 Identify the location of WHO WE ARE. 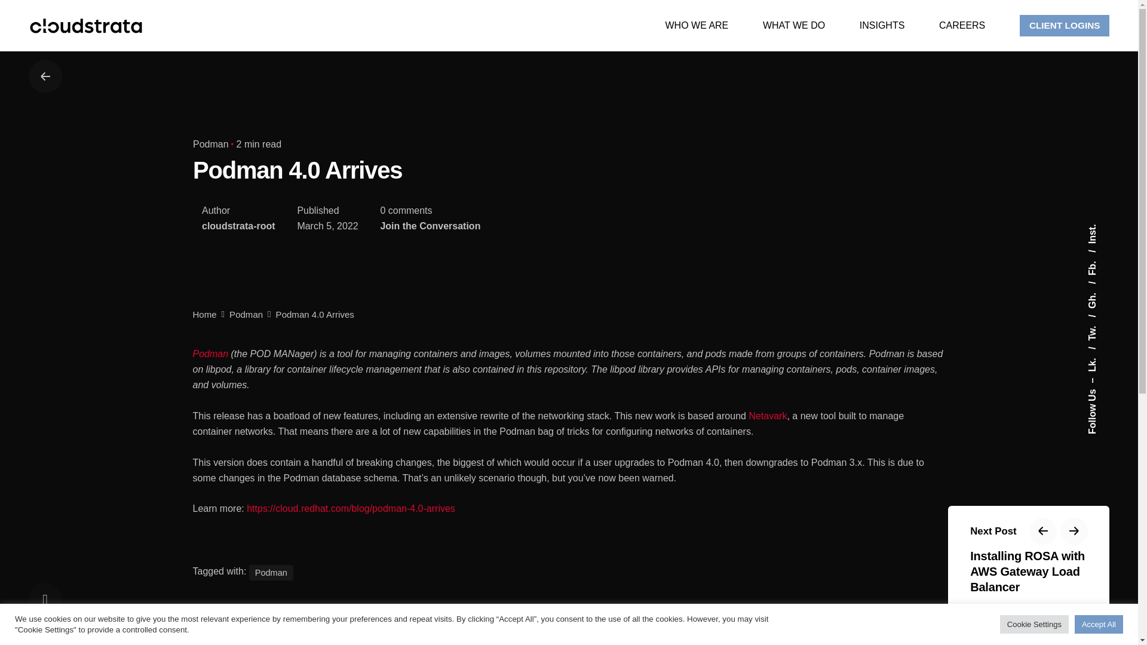
(697, 26).